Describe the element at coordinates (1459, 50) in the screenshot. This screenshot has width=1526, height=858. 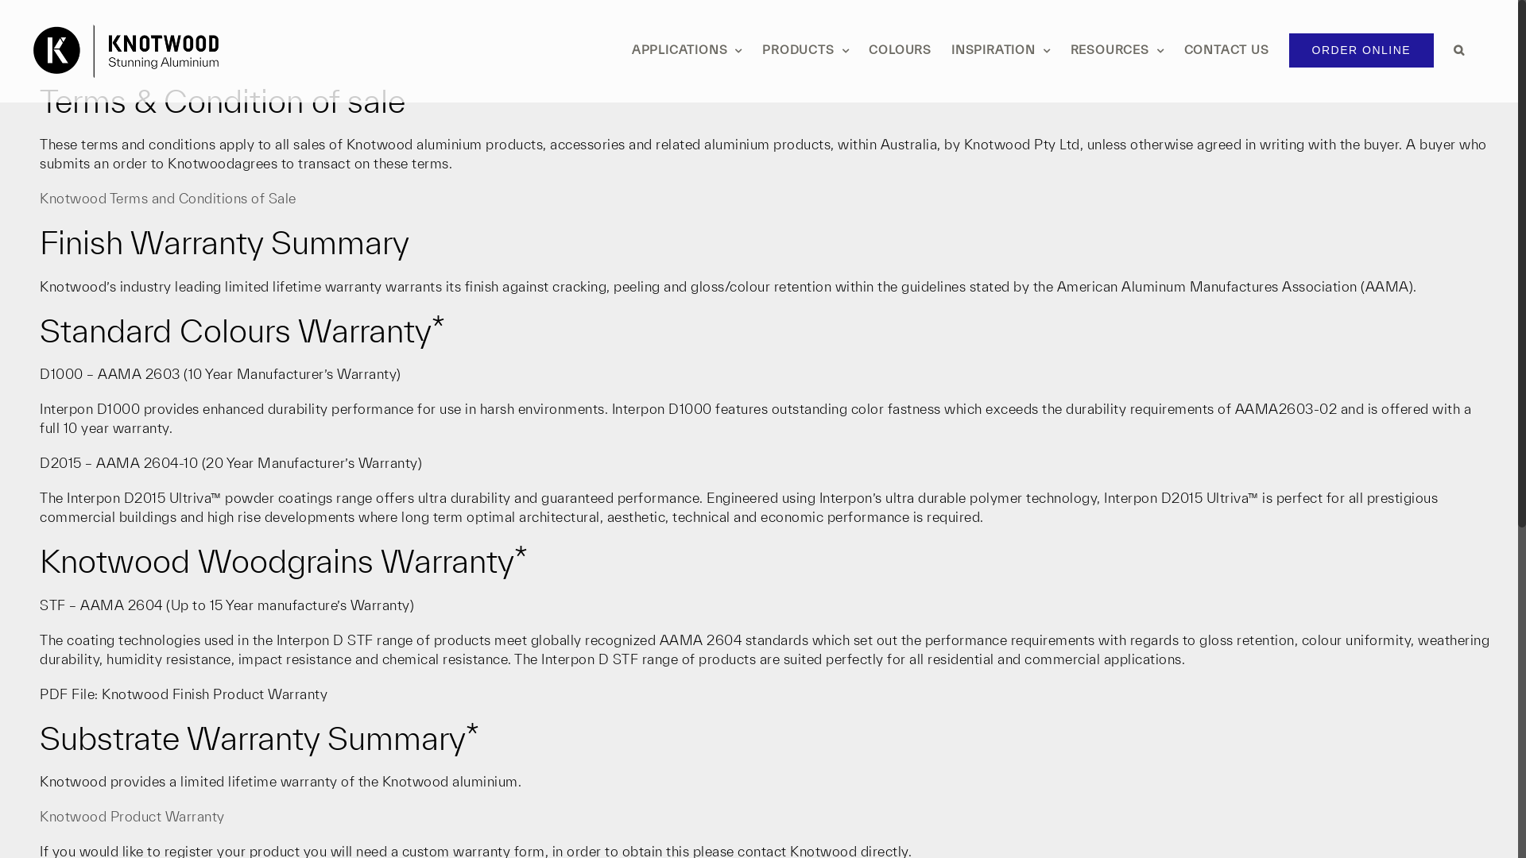
I see `Search` at that location.